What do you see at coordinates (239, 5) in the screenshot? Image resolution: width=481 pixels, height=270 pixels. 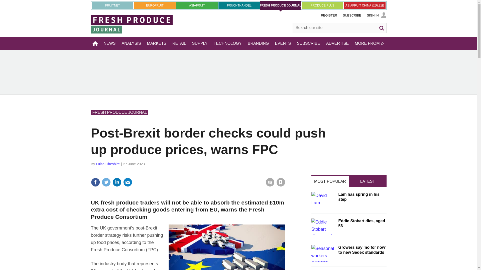 I see `FRUCHTHANDEL` at bounding box center [239, 5].